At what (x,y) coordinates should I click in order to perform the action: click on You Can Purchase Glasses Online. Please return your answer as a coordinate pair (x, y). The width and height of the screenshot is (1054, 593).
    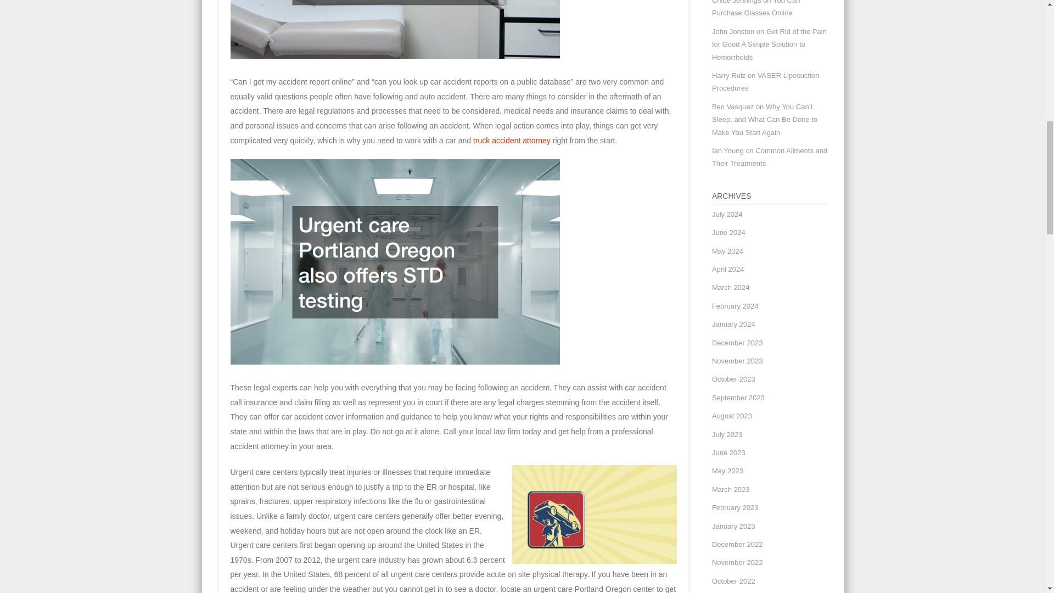
    Looking at the image, I should click on (756, 9).